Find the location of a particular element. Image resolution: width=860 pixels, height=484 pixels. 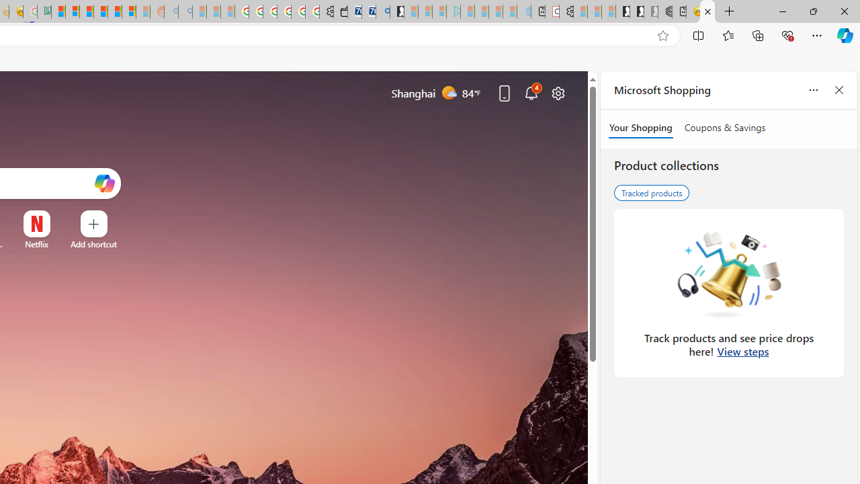

Netflix is located at coordinates (36, 244).